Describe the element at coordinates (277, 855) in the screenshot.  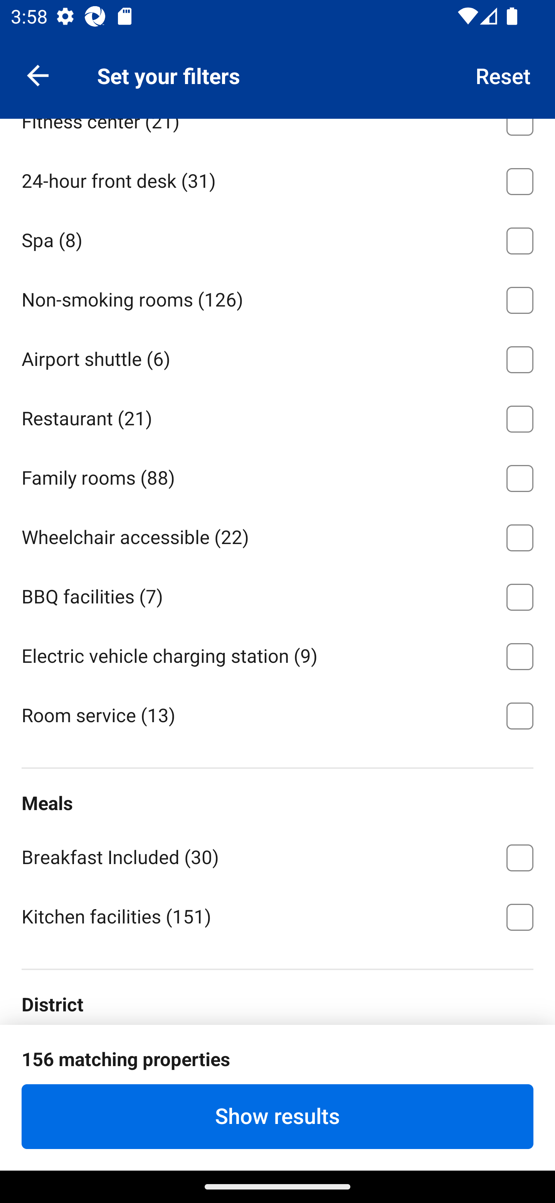
I see `Breakfast Included ⁦(30)` at that location.